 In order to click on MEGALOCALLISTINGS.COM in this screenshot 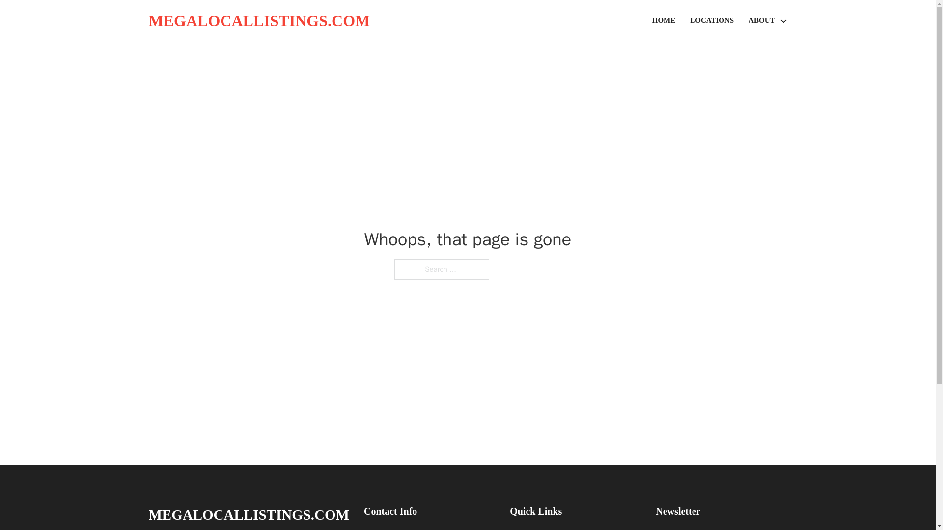, I will do `click(249, 514)`.